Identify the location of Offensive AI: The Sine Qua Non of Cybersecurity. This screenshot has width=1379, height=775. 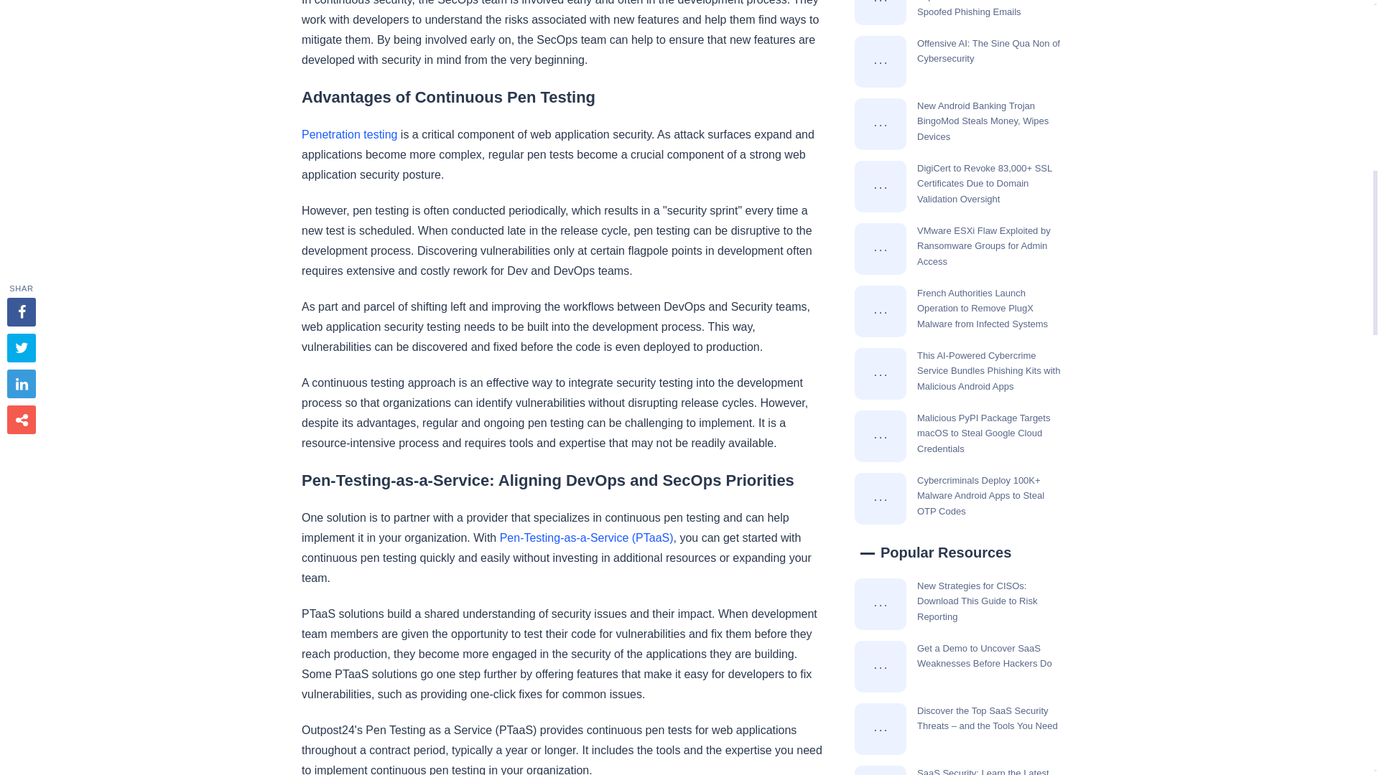
(881, 62).